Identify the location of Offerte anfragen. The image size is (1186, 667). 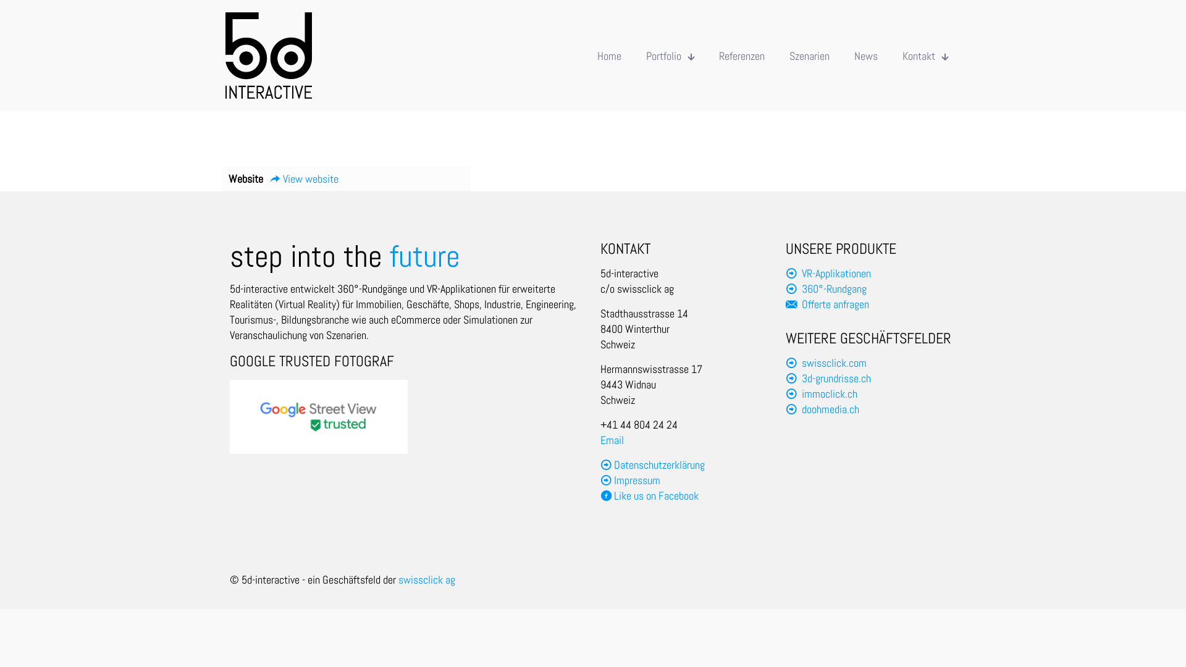
(835, 304).